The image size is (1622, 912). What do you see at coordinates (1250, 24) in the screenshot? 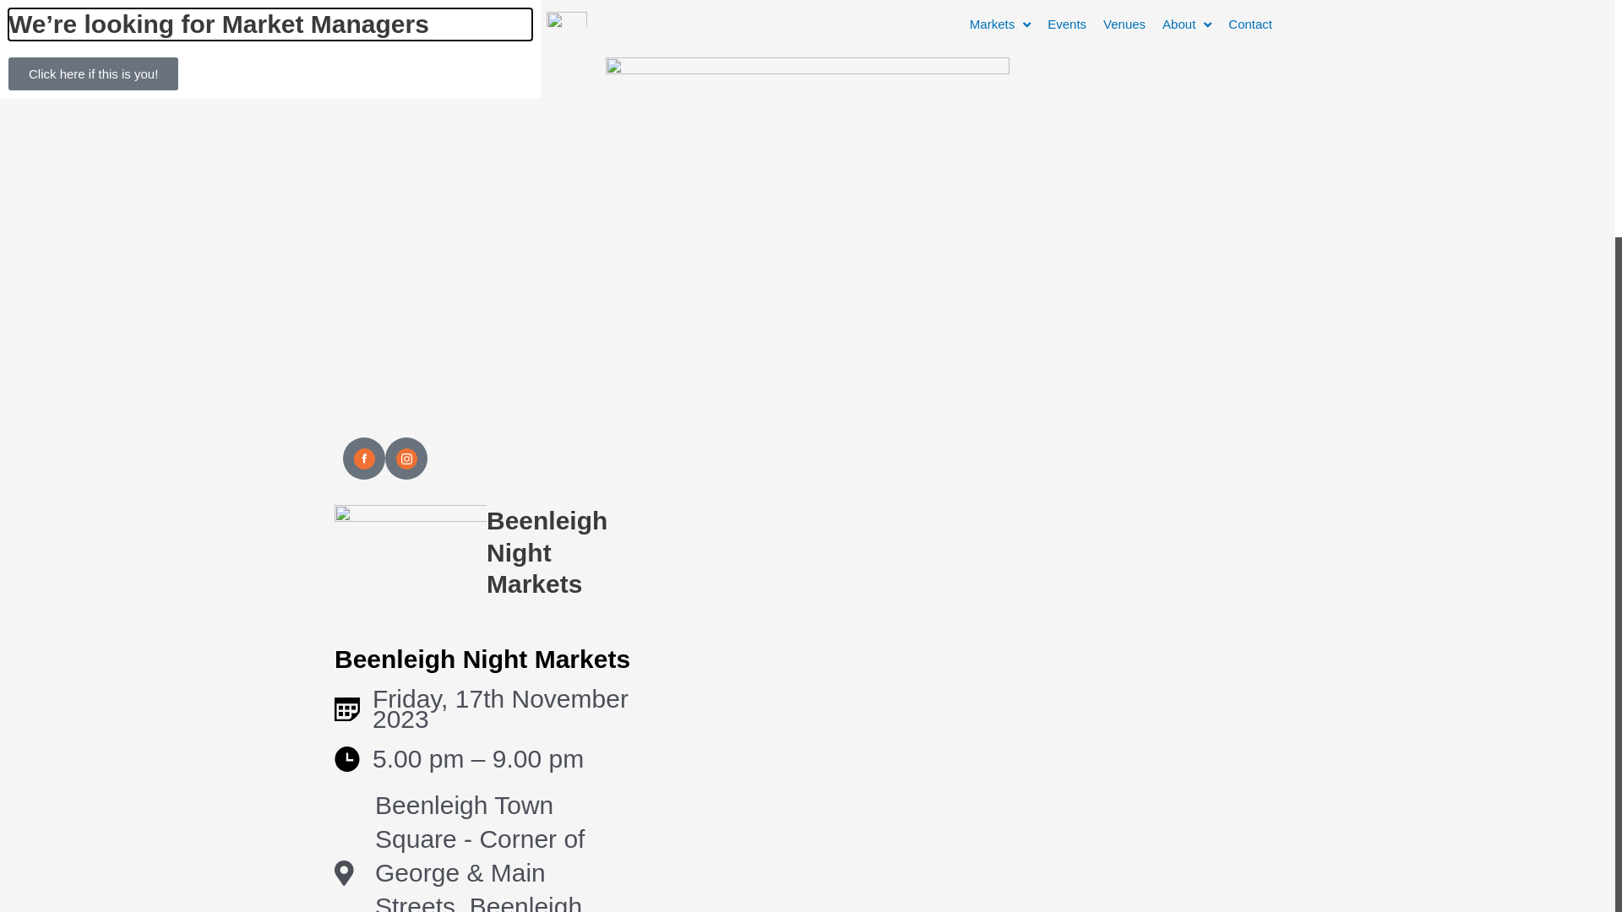
I see `Contact` at bounding box center [1250, 24].